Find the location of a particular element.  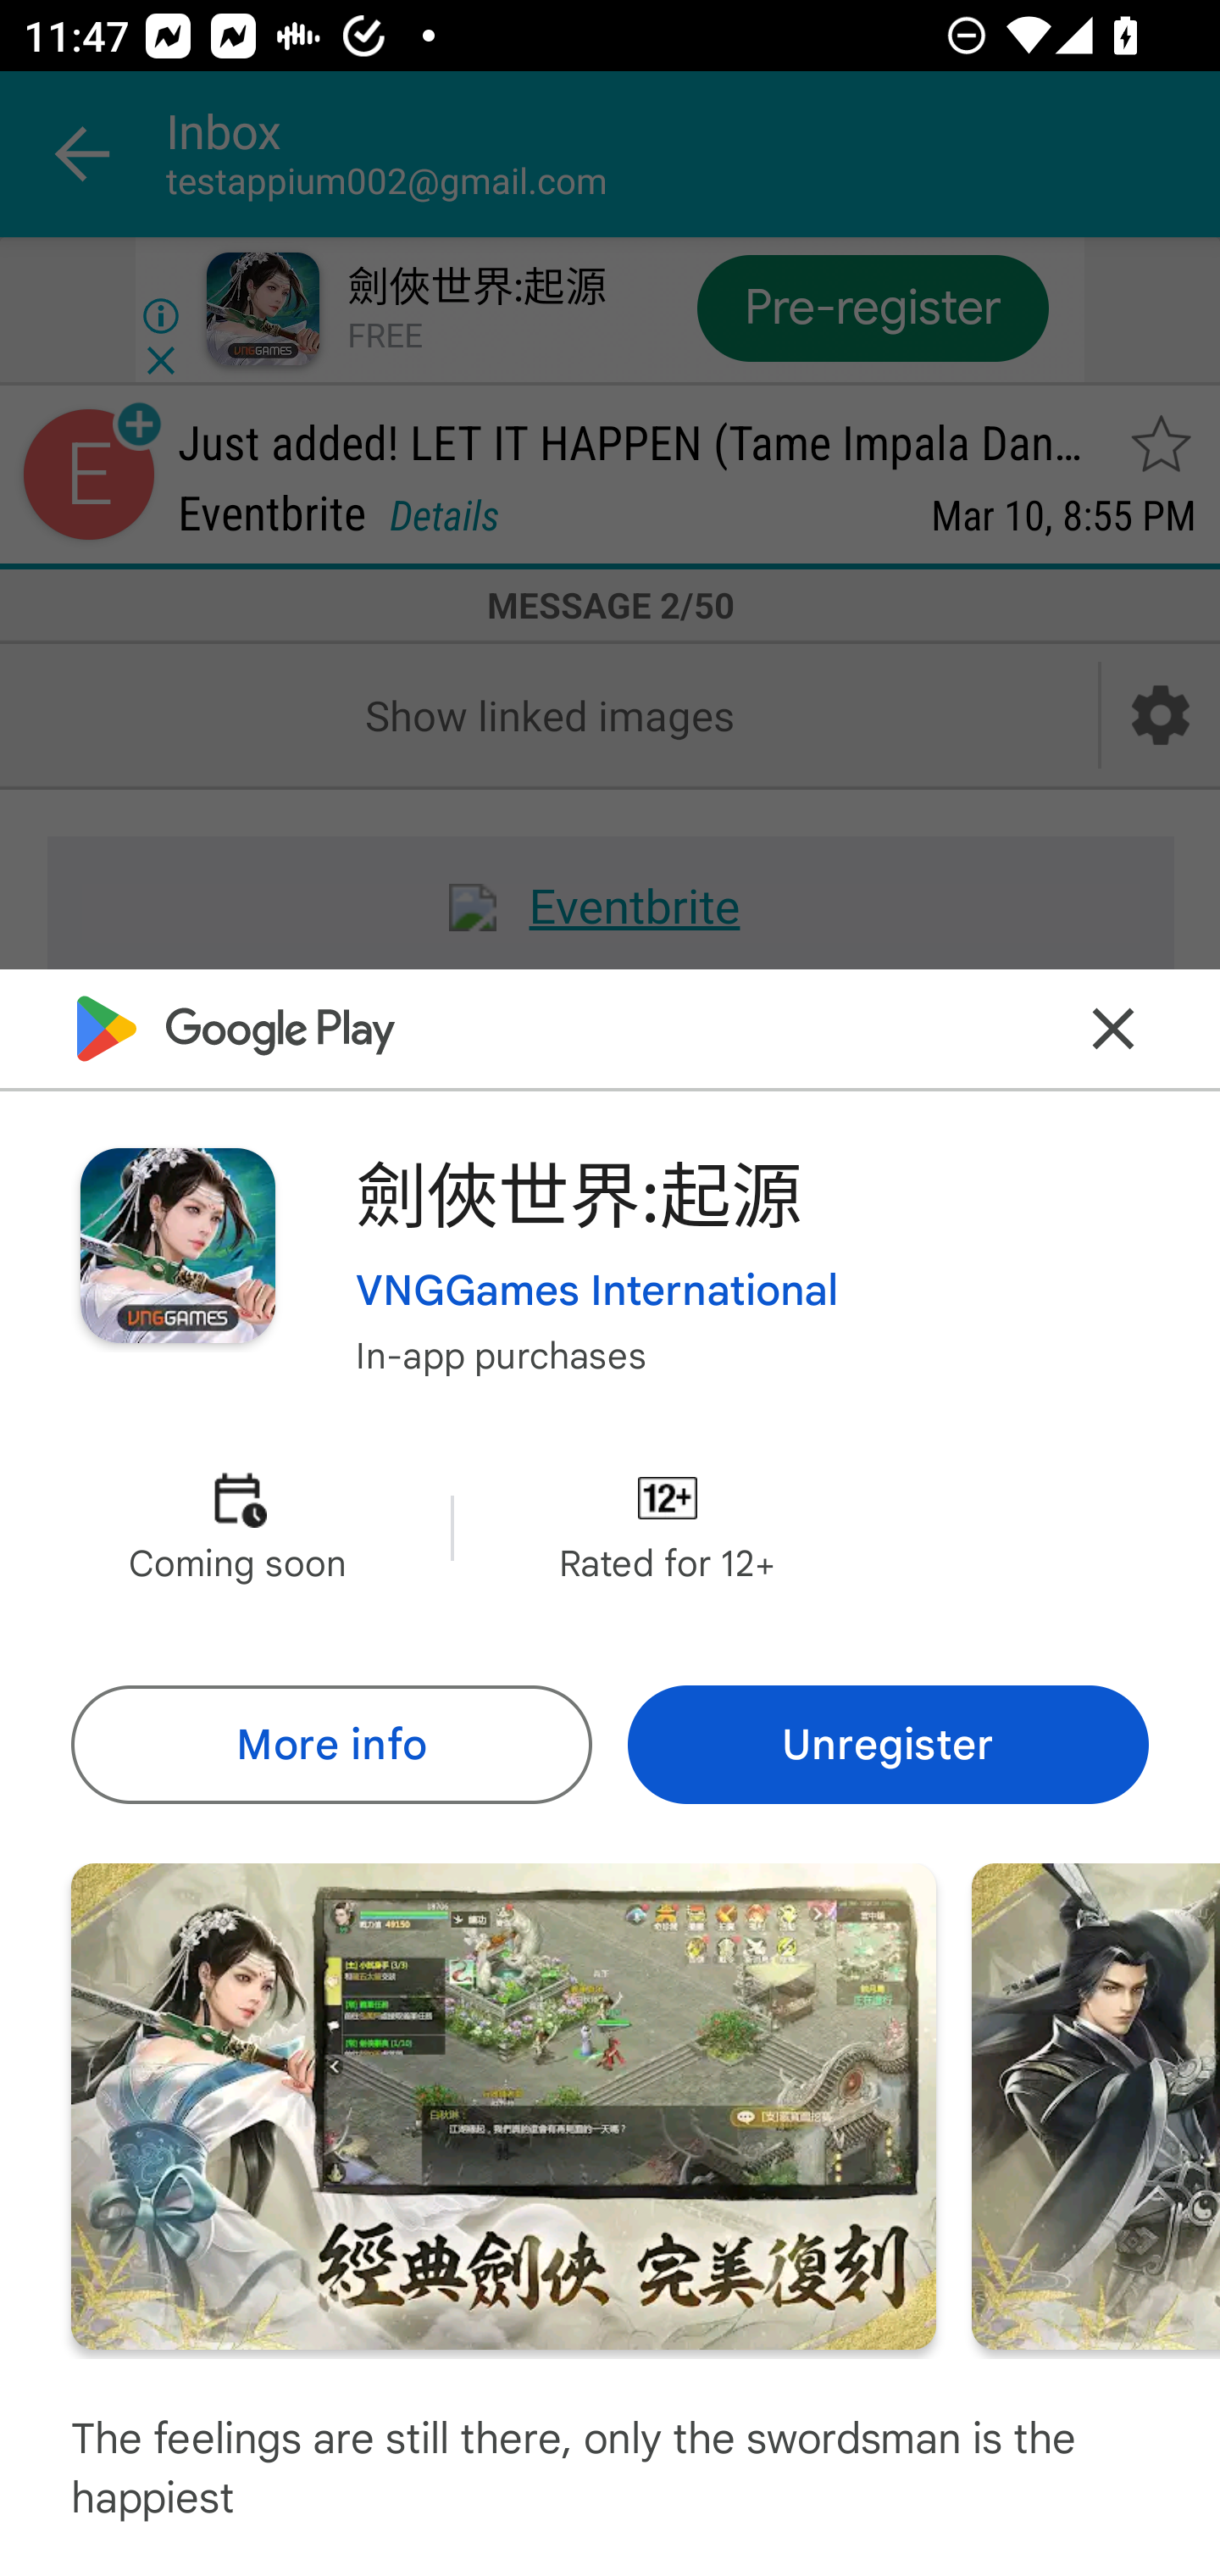

Unregister is located at coordinates (888, 1744).